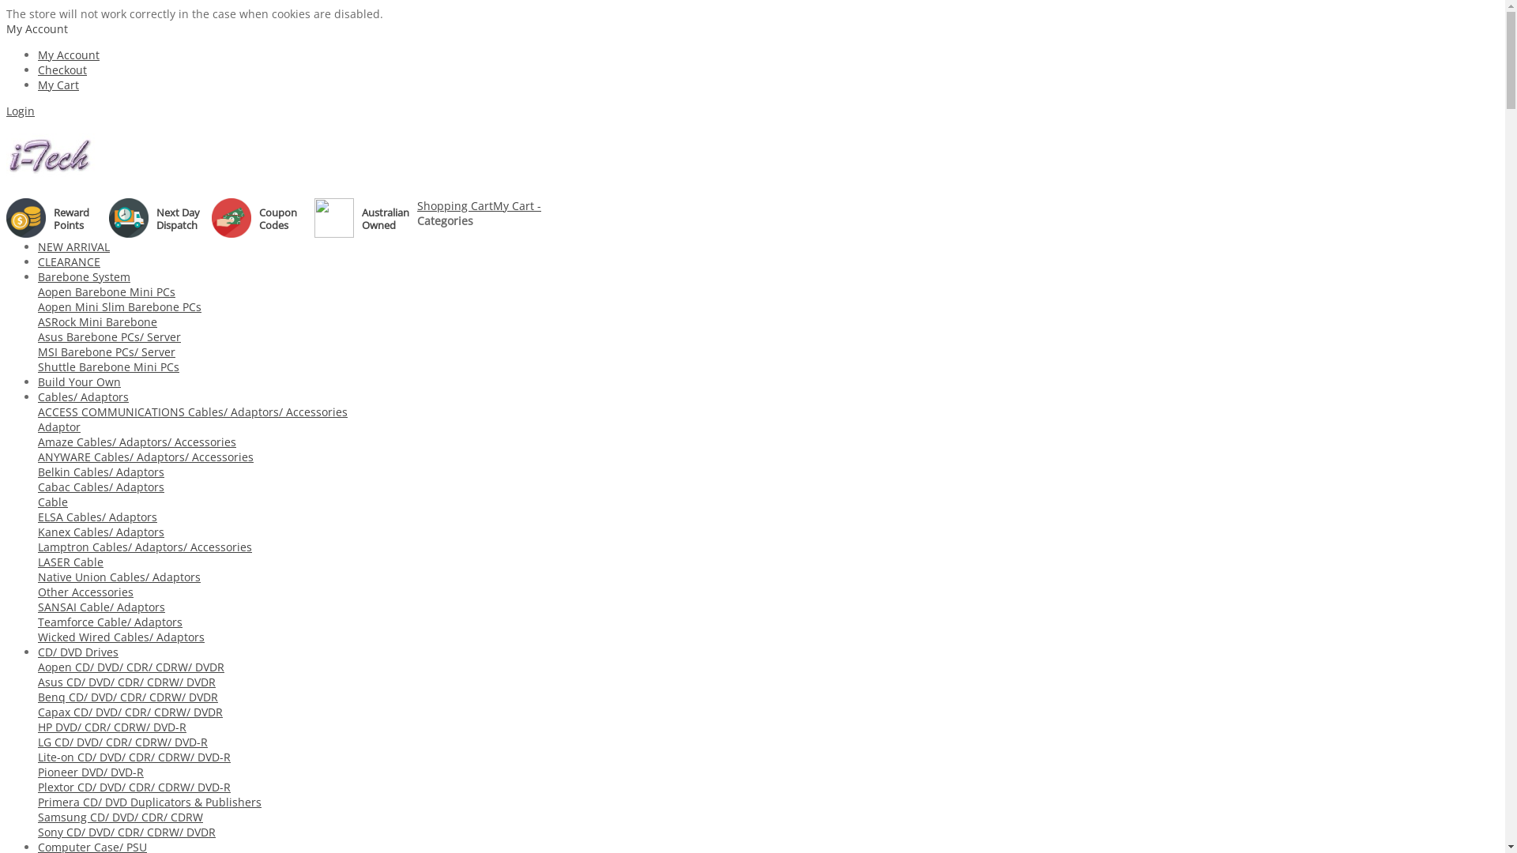 This screenshot has width=1517, height=853. What do you see at coordinates (131, 667) in the screenshot?
I see `Aopen CD/ DVD/ CDR/ CDRW/ DVDR` at bounding box center [131, 667].